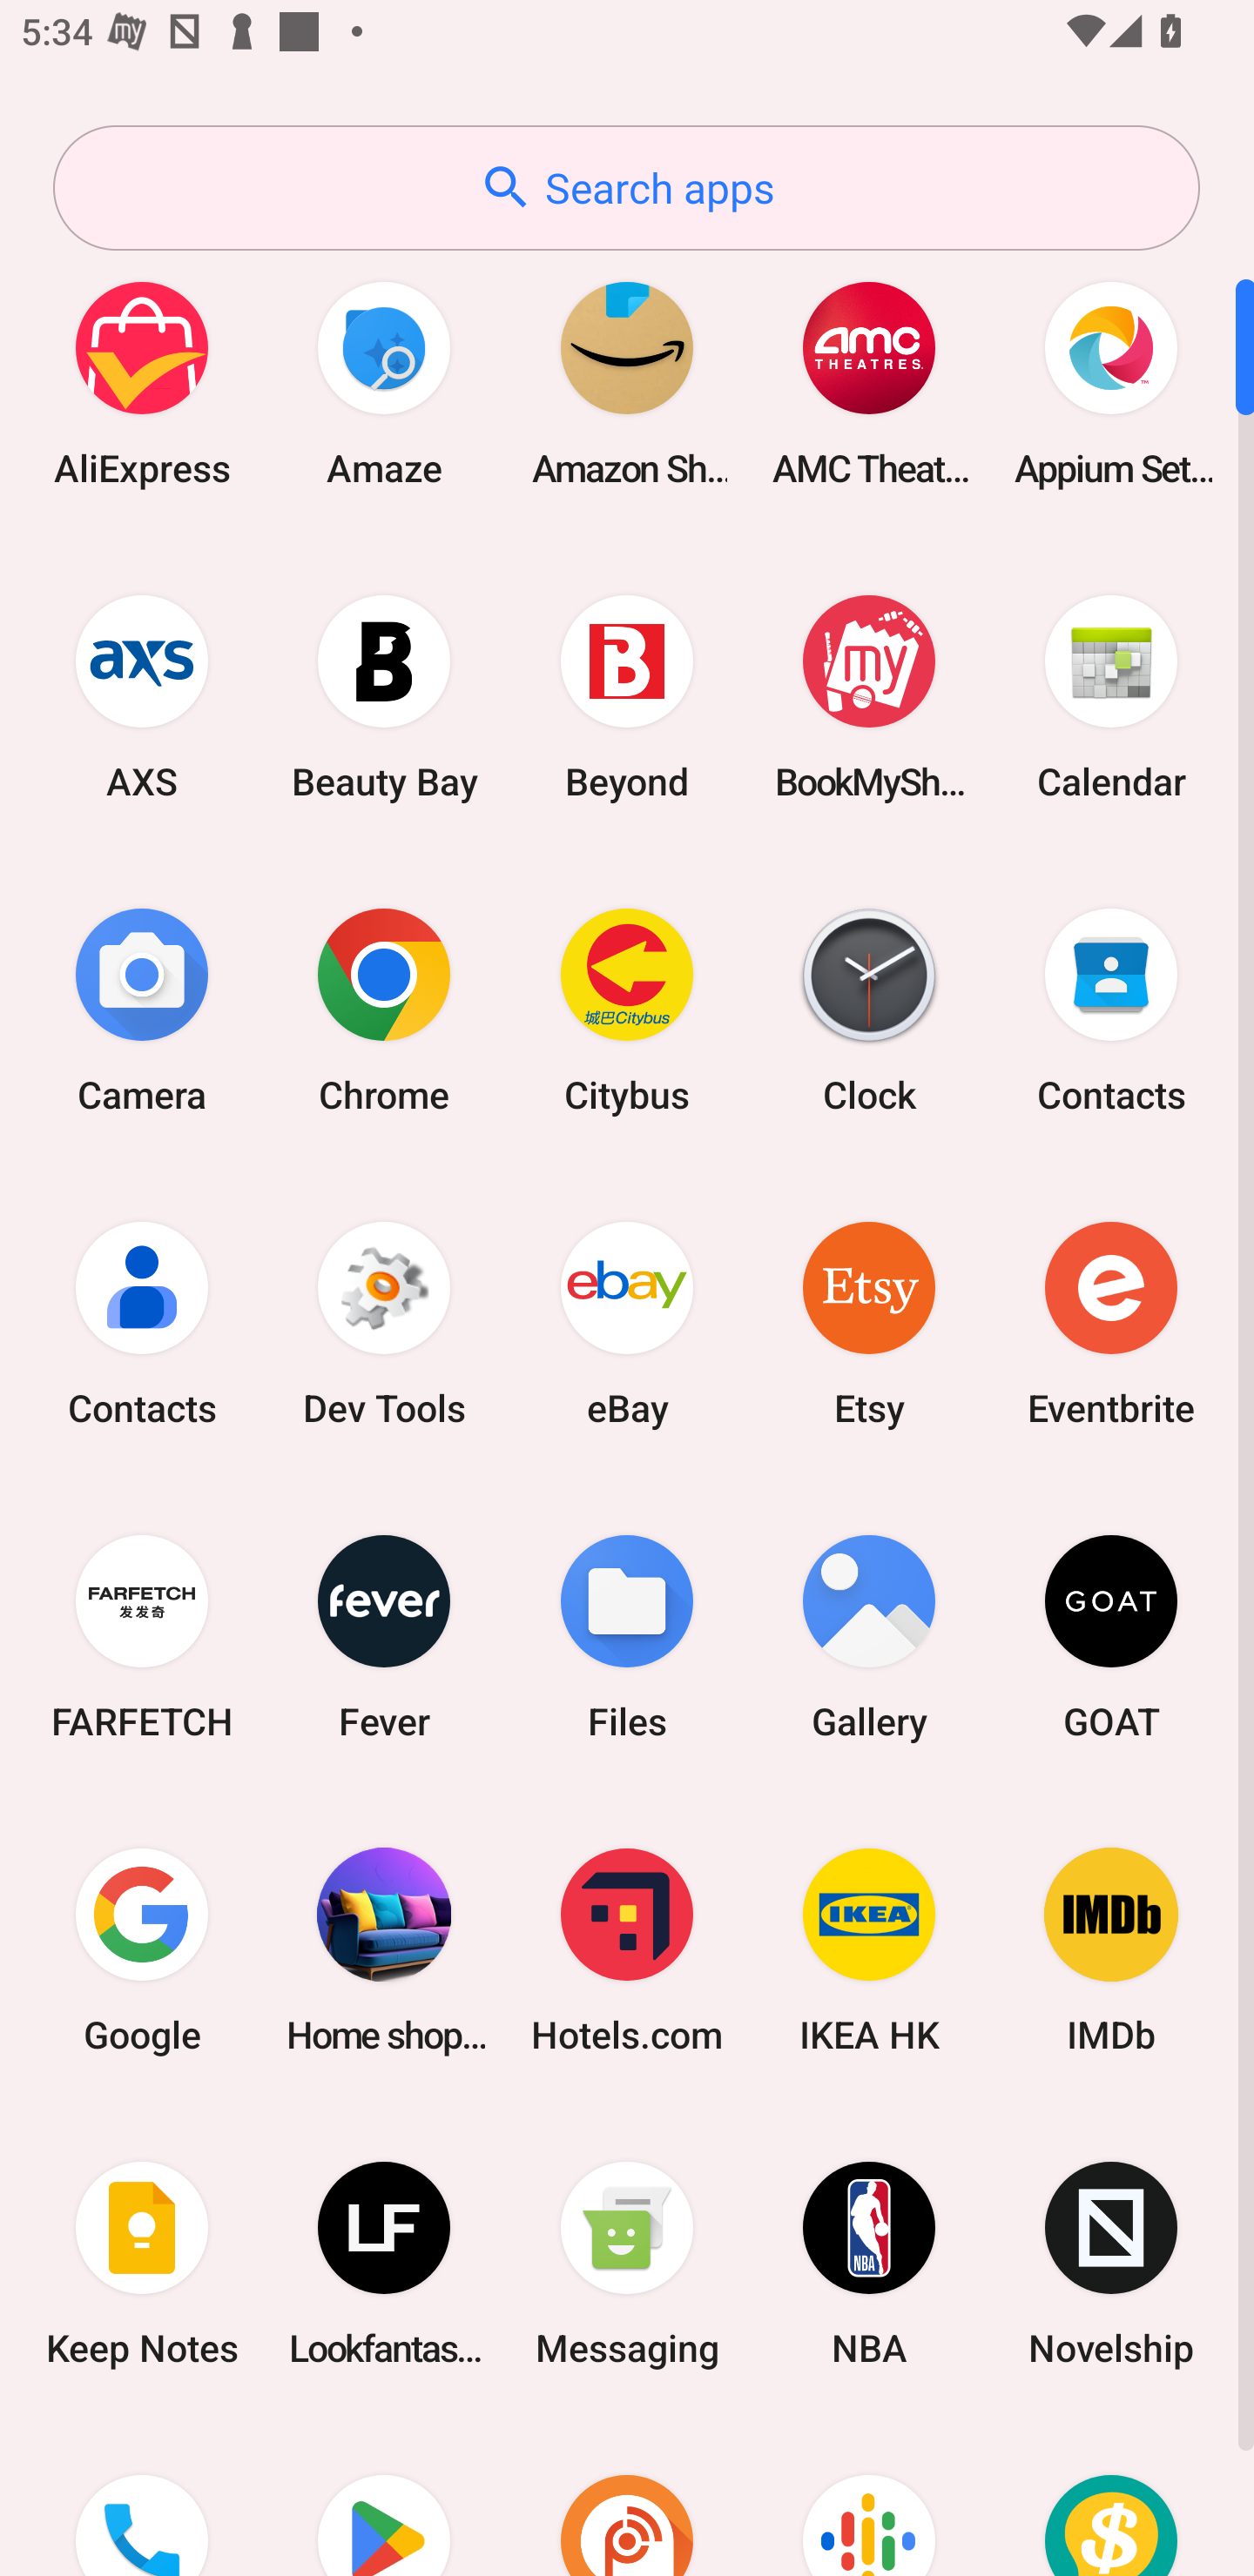 This screenshot has width=1254, height=2576. What do you see at coordinates (384, 696) in the screenshot?
I see `Beauty Bay` at bounding box center [384, 696].